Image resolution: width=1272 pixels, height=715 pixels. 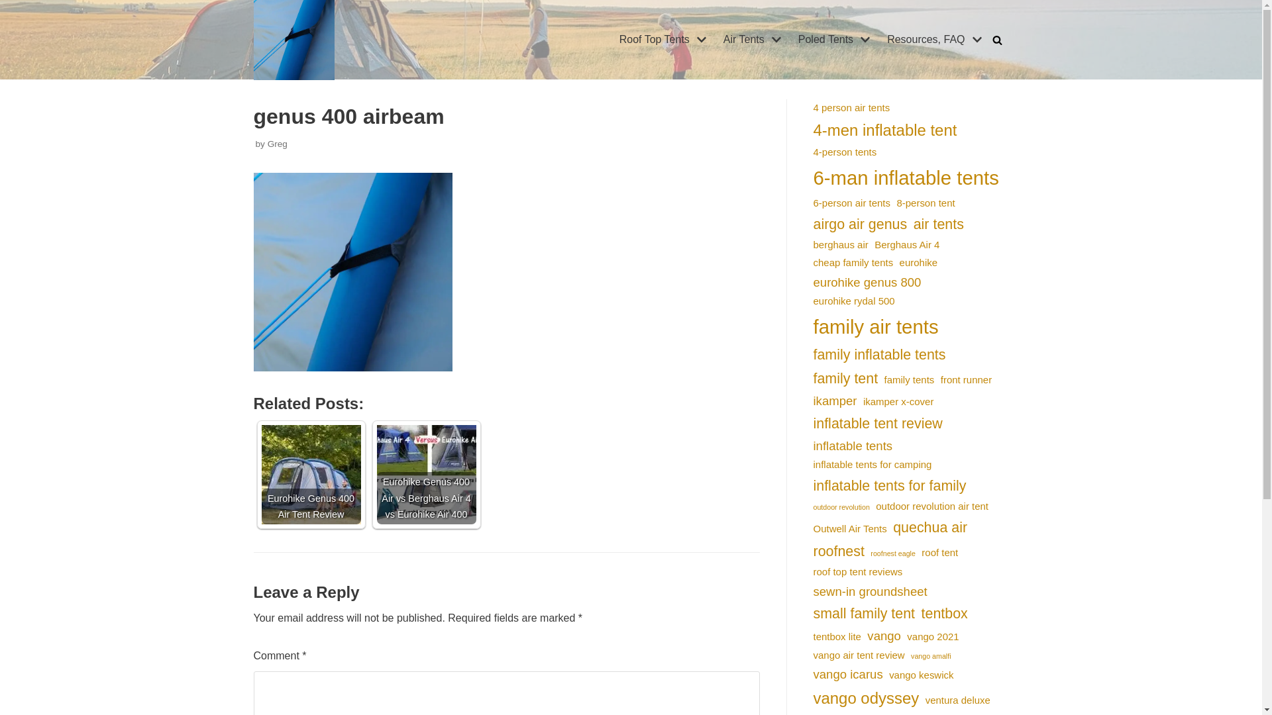 What do you see at coordinates (665, 40) in the screenshot?
I see `Roof Top Tents` at bounding box center [665, 40].